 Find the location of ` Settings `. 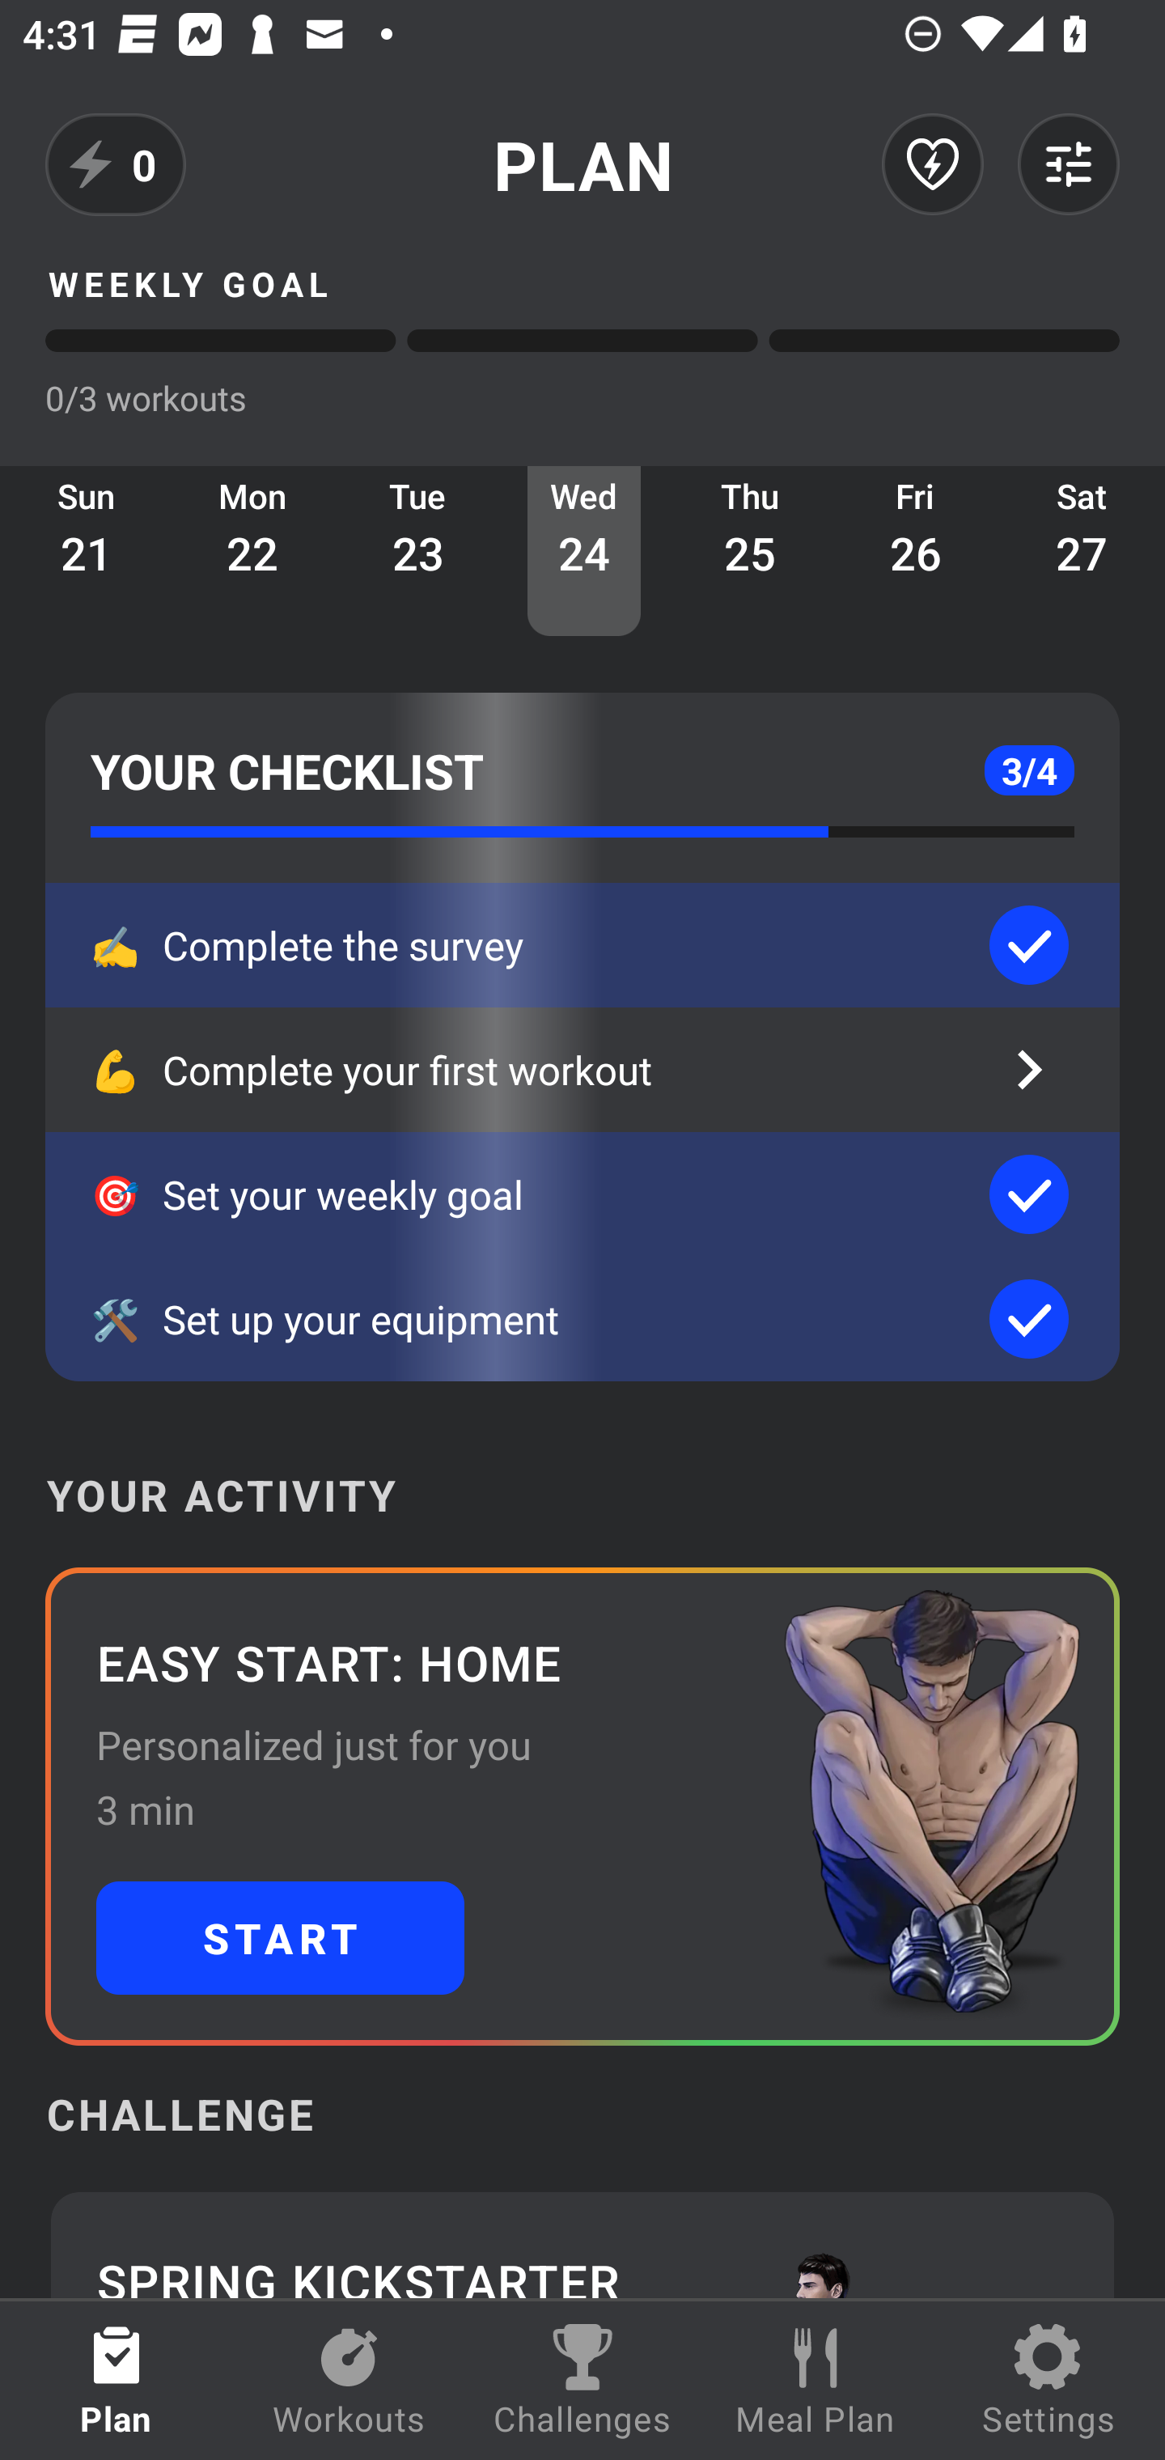

 Settings  is located at coordinates (1048, 2381).